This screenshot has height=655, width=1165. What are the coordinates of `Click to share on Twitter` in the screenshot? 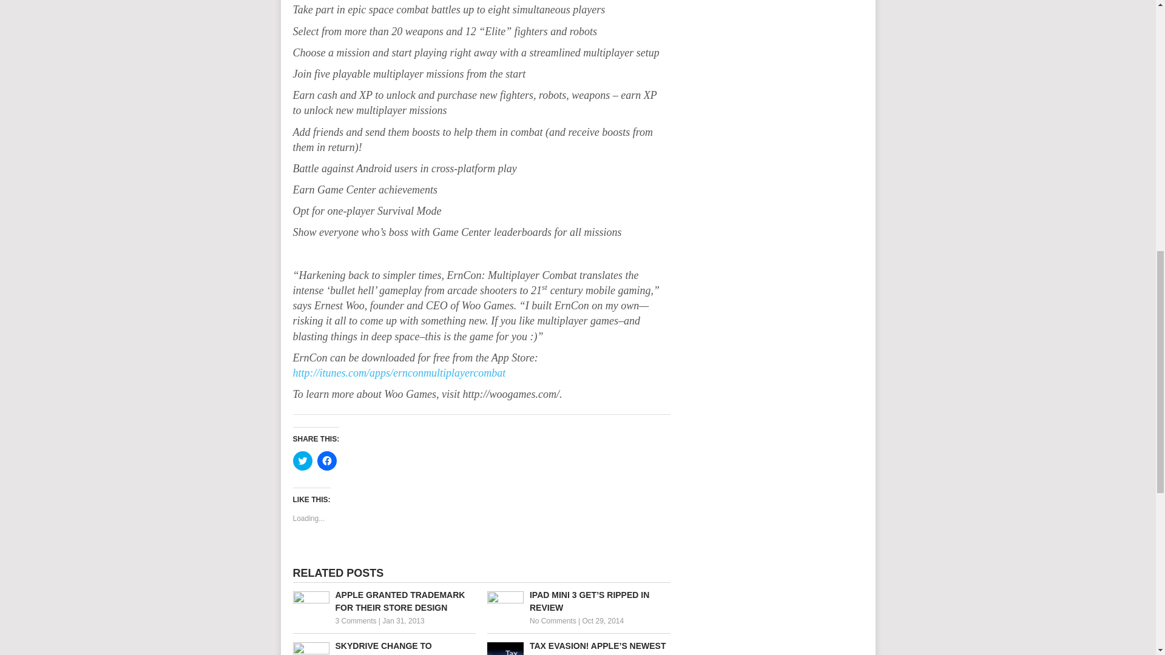 It's located at (302, 461).